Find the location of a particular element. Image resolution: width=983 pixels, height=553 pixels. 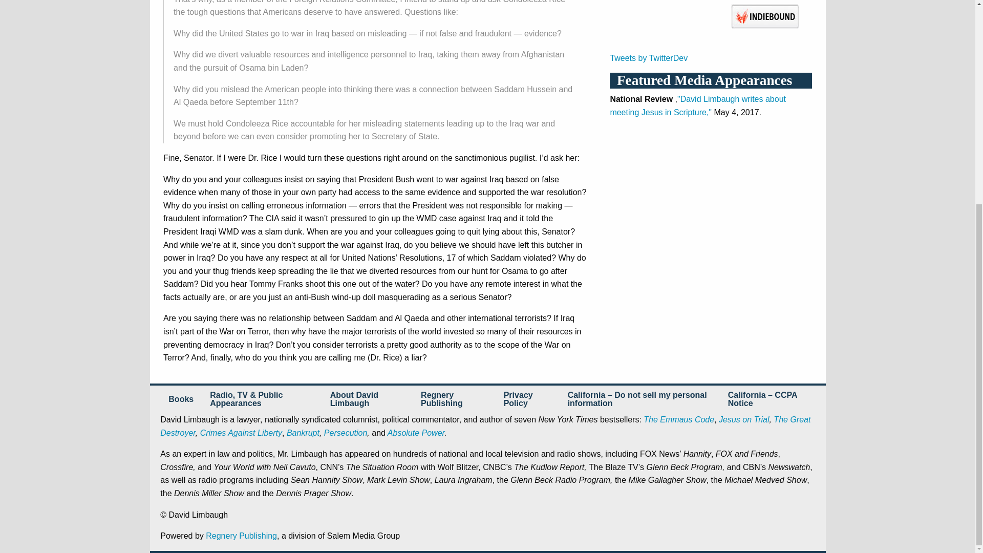

"David Limbaugh writes about meeting Jesus in Scripture," is located at coordinates (697, 105).